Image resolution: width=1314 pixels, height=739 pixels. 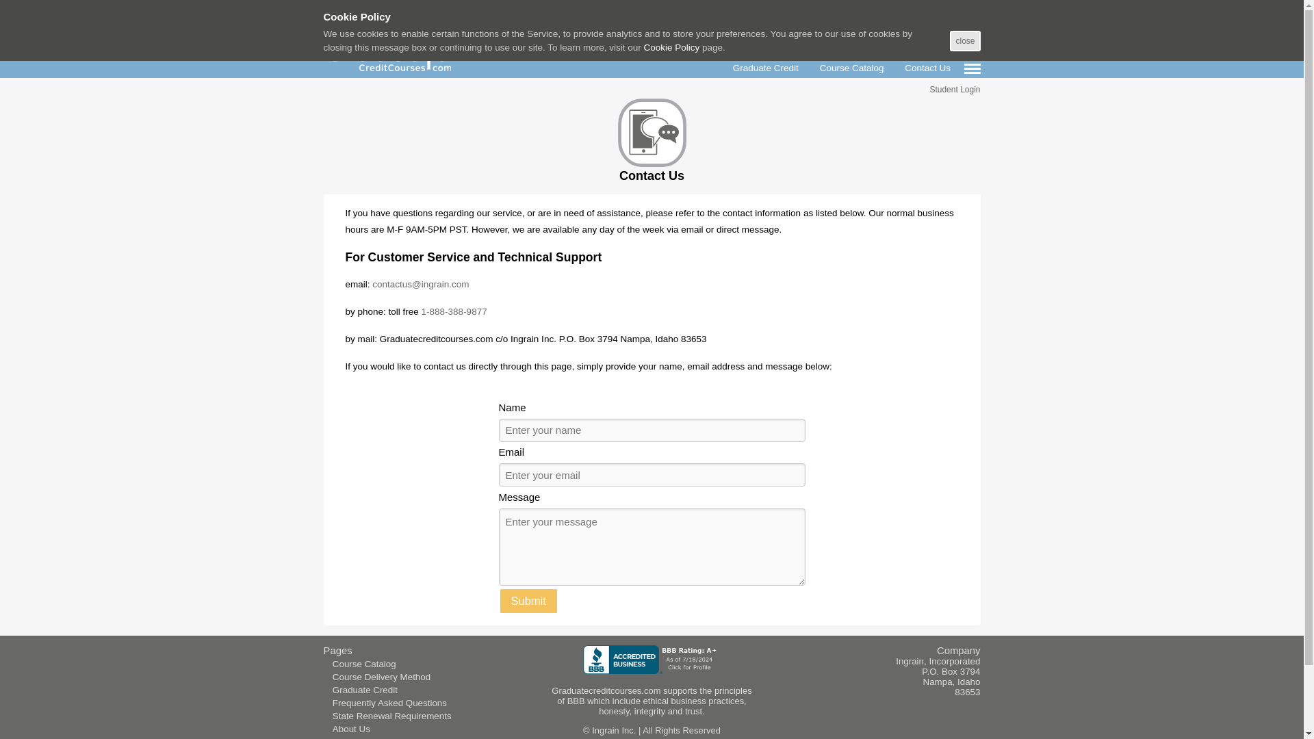 What do you see at coordinates (364, 664) in the screenshot?
I see `Course Catalog` at bounding box center [364, 664].